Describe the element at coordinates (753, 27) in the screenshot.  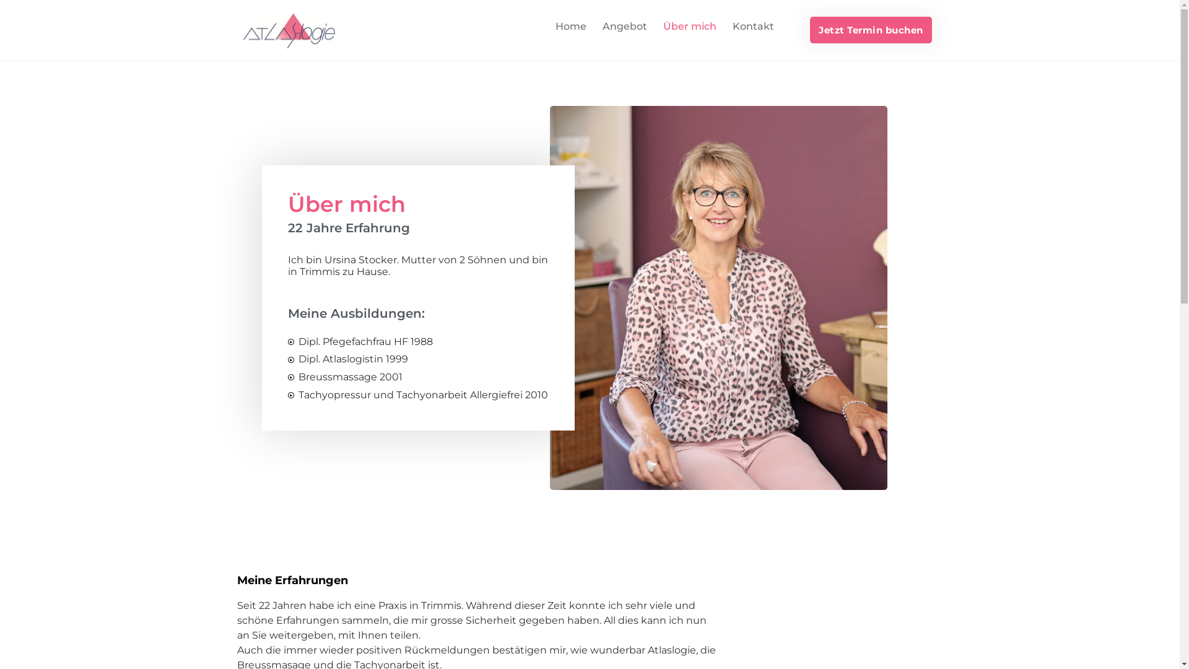
I see `Kontakt` at that location.